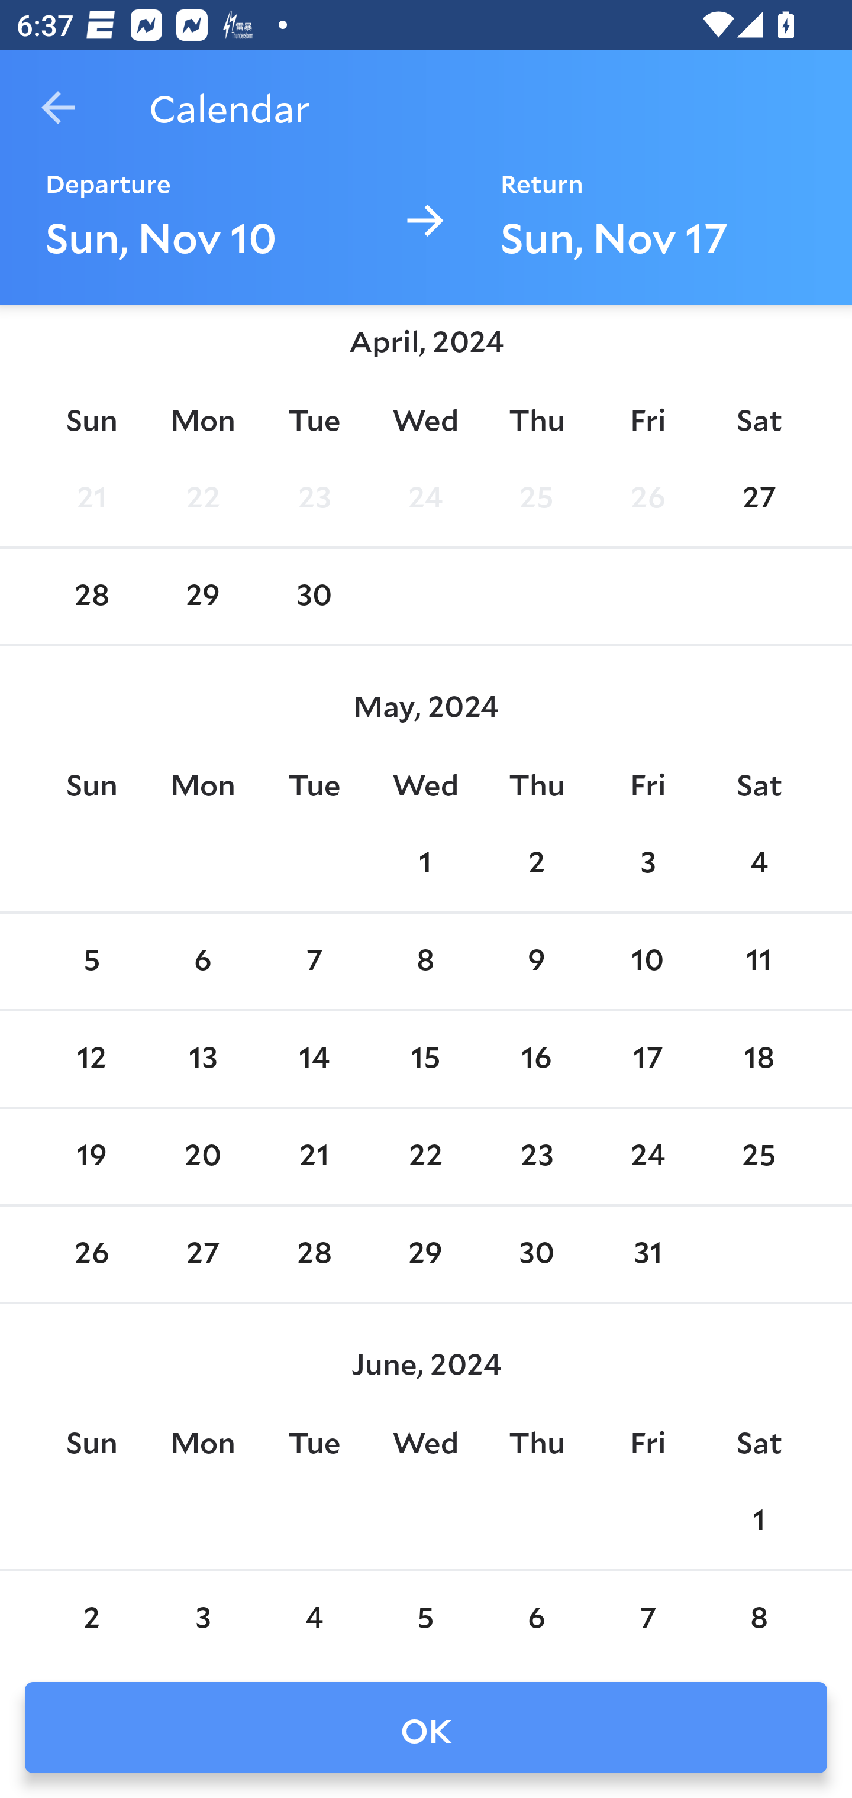 The height and width of the screenshot is (1798, 852). Describe the element at coordinates (759, 1156) in the screenshot. I see `25` at that location.